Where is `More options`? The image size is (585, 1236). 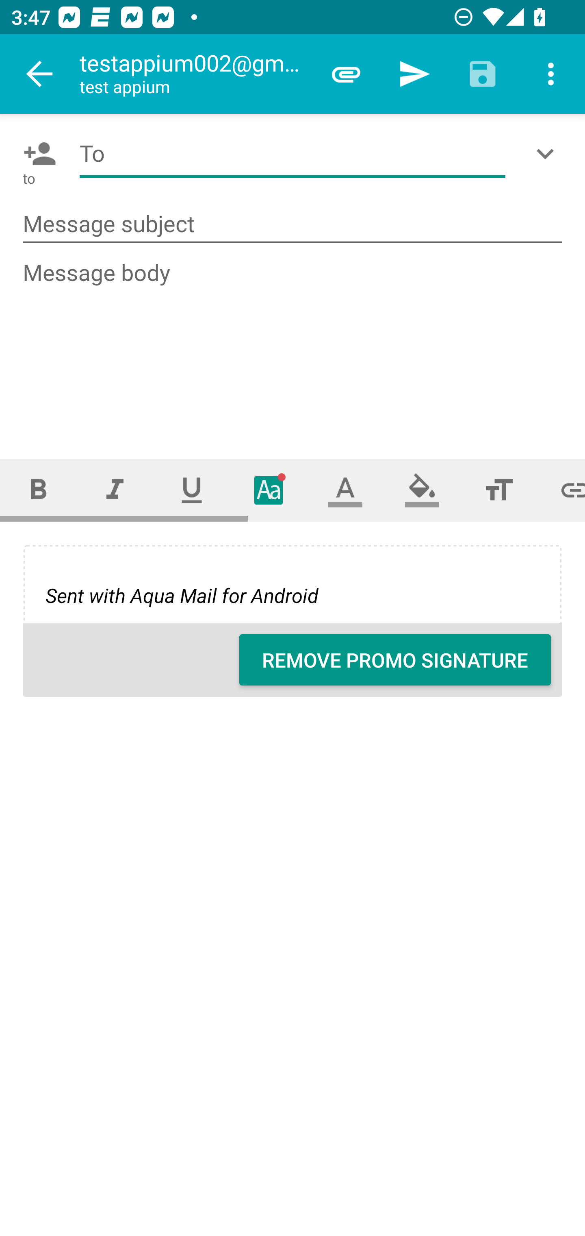 More options is located at coordinates (551, 74).